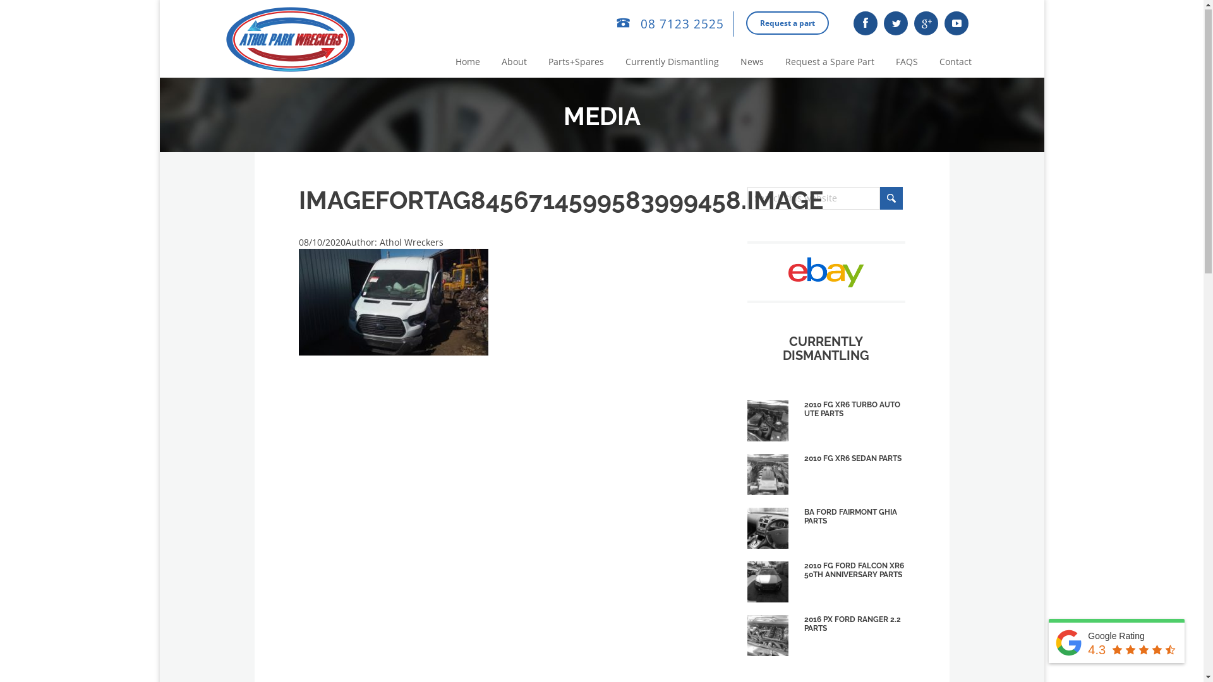  I want to click on BA  FORD FAIRMONT GHIA PARTS, so click(767, 529).